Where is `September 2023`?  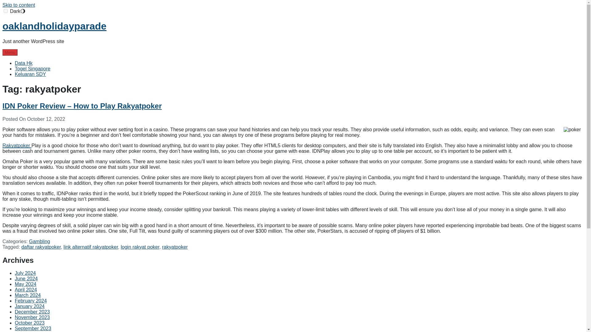
September 2023 is located at coordinates (33, 328).